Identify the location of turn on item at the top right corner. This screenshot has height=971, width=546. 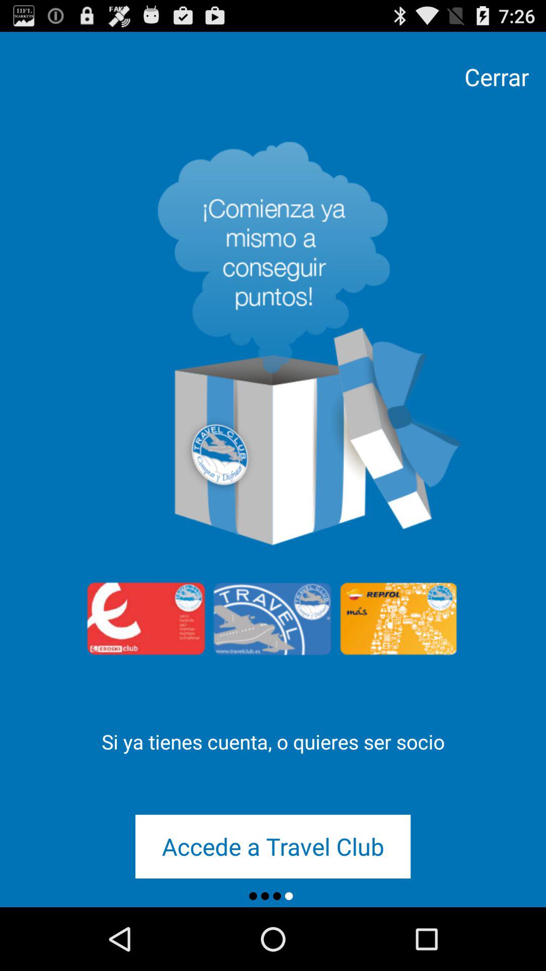
(496, 77).